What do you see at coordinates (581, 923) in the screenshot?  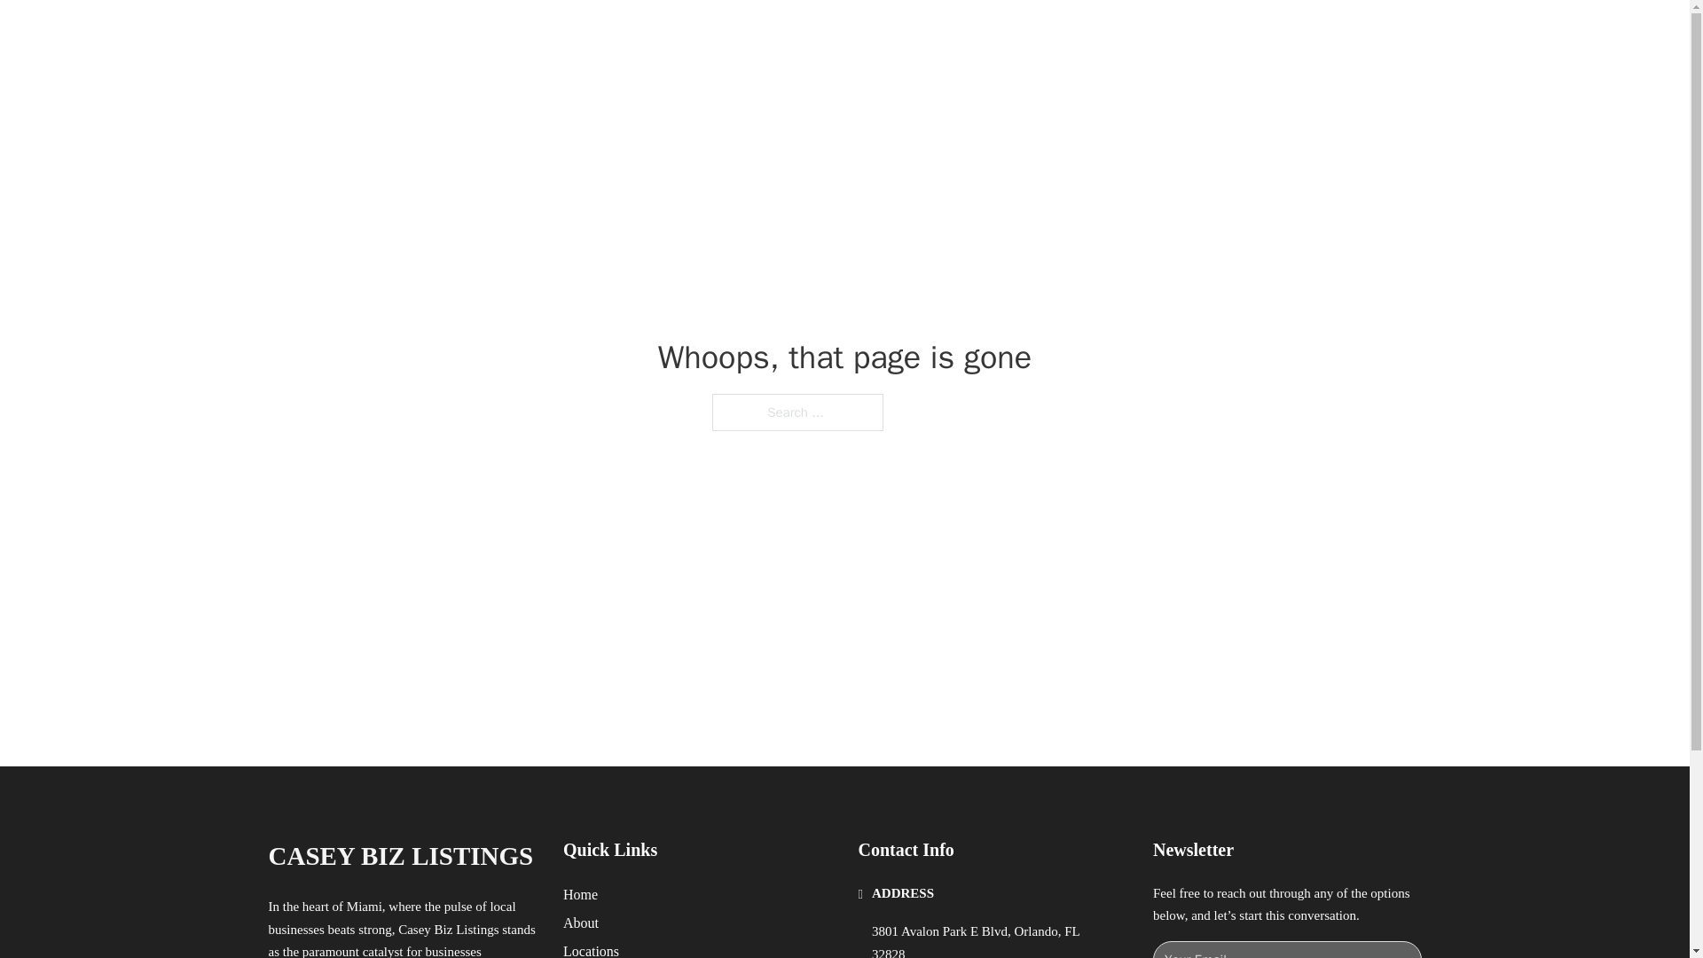 I see `About` at bounding box center [581, 923].